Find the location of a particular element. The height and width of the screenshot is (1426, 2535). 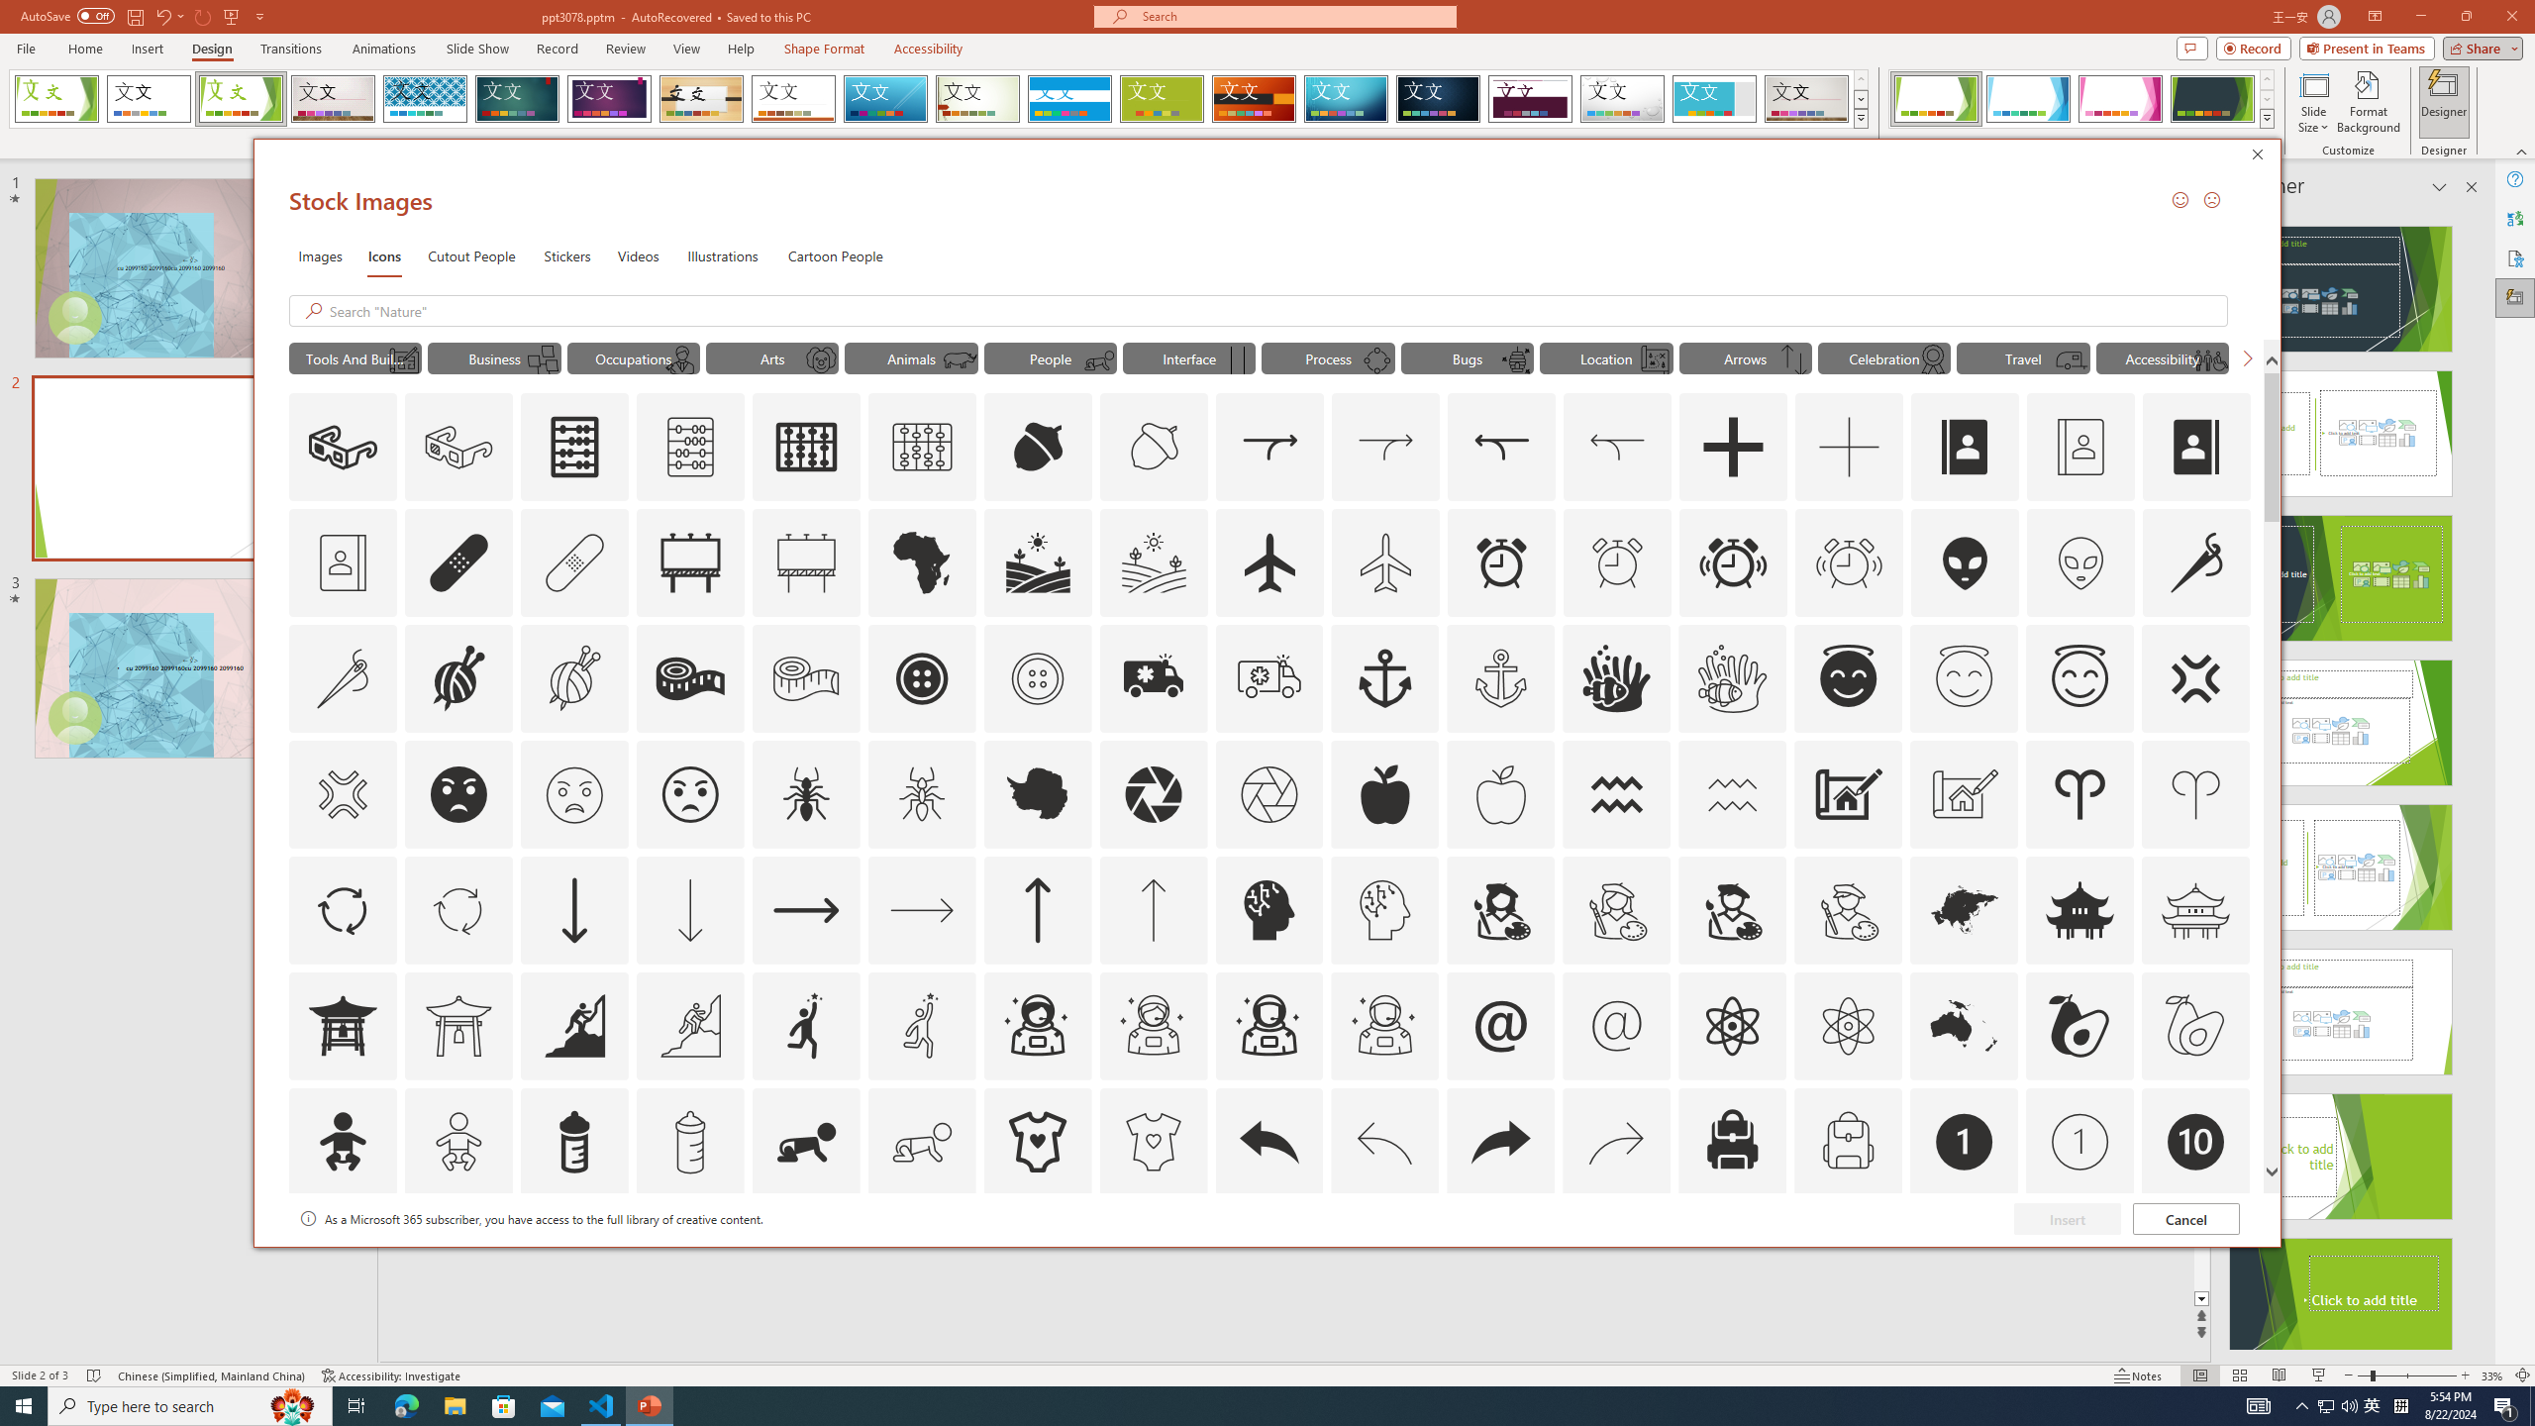

AutomationID: Icons_ArtistFemale_M is located at coordinates (1617, 909).